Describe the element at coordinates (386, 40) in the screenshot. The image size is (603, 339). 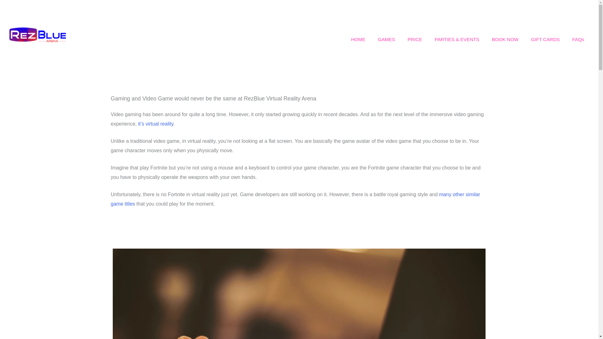
I see `GAMES` at that location.